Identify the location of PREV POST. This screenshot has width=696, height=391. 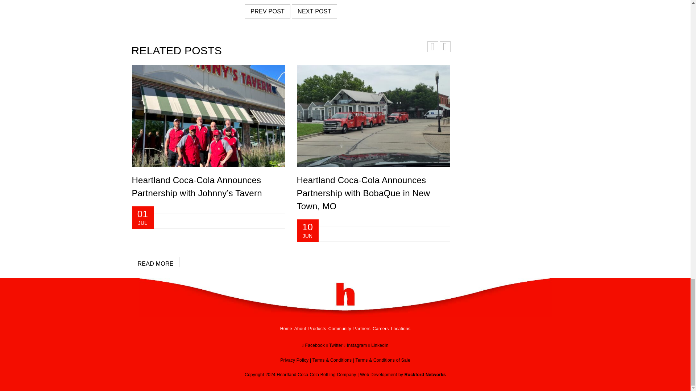
(268, 11).